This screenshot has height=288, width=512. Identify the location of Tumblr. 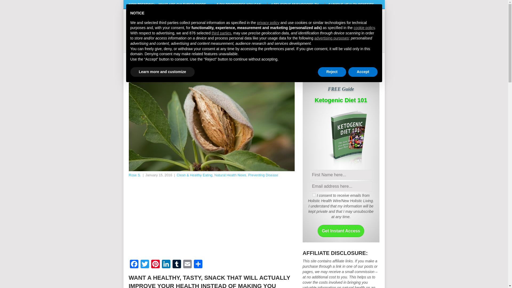
(176, 265).